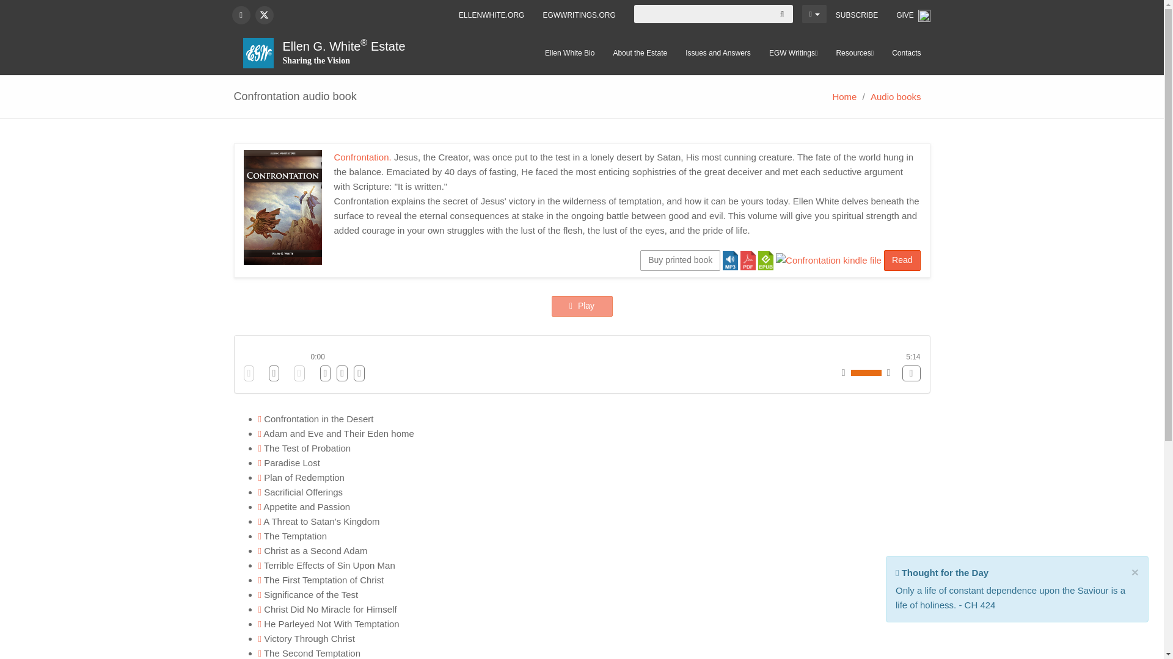  I want to click on About the Estate, so click(640, 52).